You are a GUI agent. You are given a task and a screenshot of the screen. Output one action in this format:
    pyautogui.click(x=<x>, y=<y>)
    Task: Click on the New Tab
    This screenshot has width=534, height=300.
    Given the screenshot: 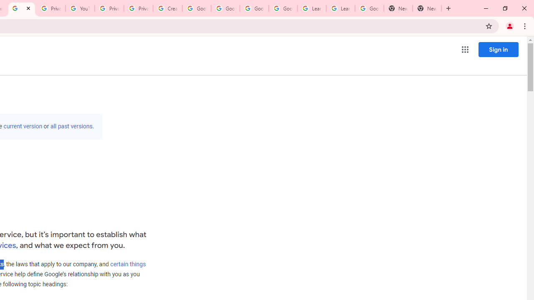 What is the action you would take?
    pyautogui.click(x=398, y=8)
    